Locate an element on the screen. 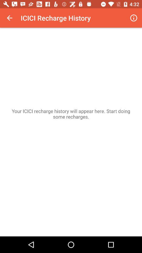  tap the item to the right of icici recharge history icon is located at coordinates (134, 18).